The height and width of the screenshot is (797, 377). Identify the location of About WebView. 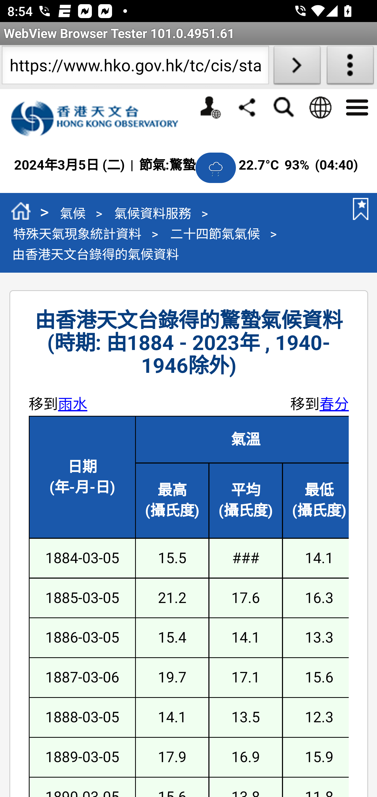
(350, 67).